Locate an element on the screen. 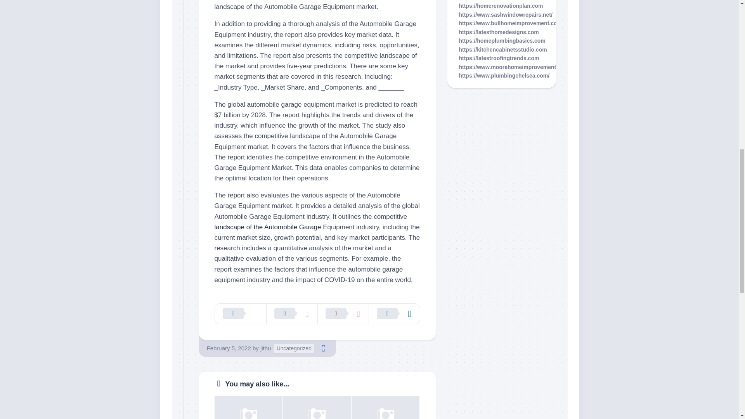 The width and height of the screenshot is (745, 419). Share on LinkedIn is located at coordinates (394, 313).